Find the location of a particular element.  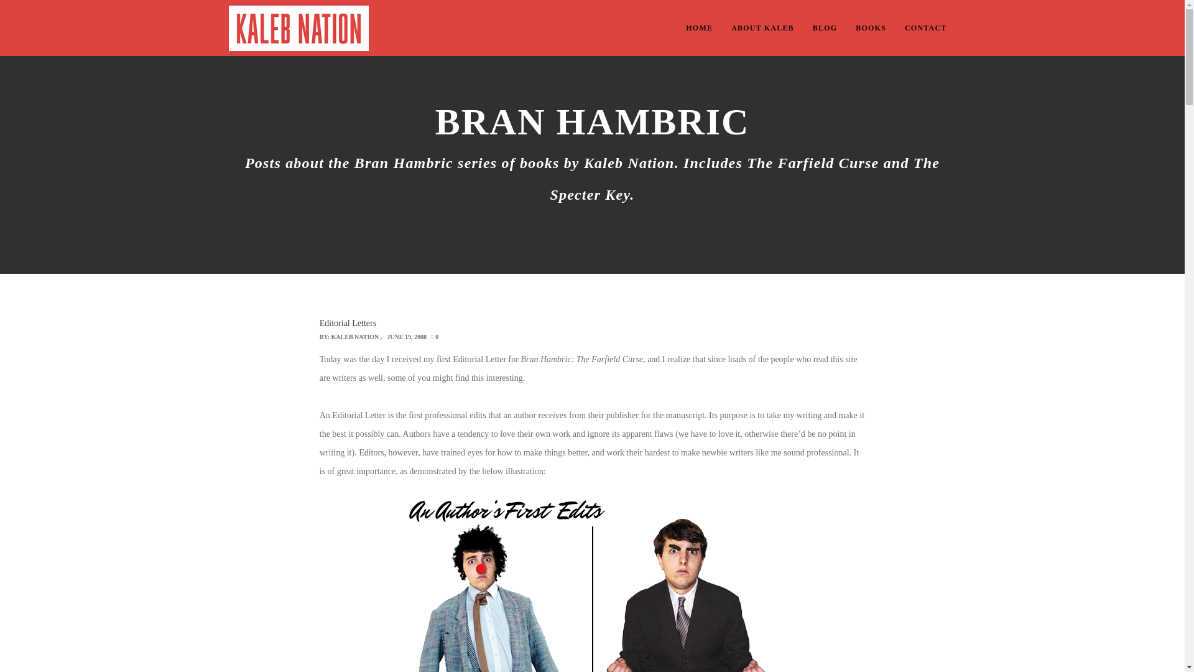

HOME is located at coordinates (699, 27).